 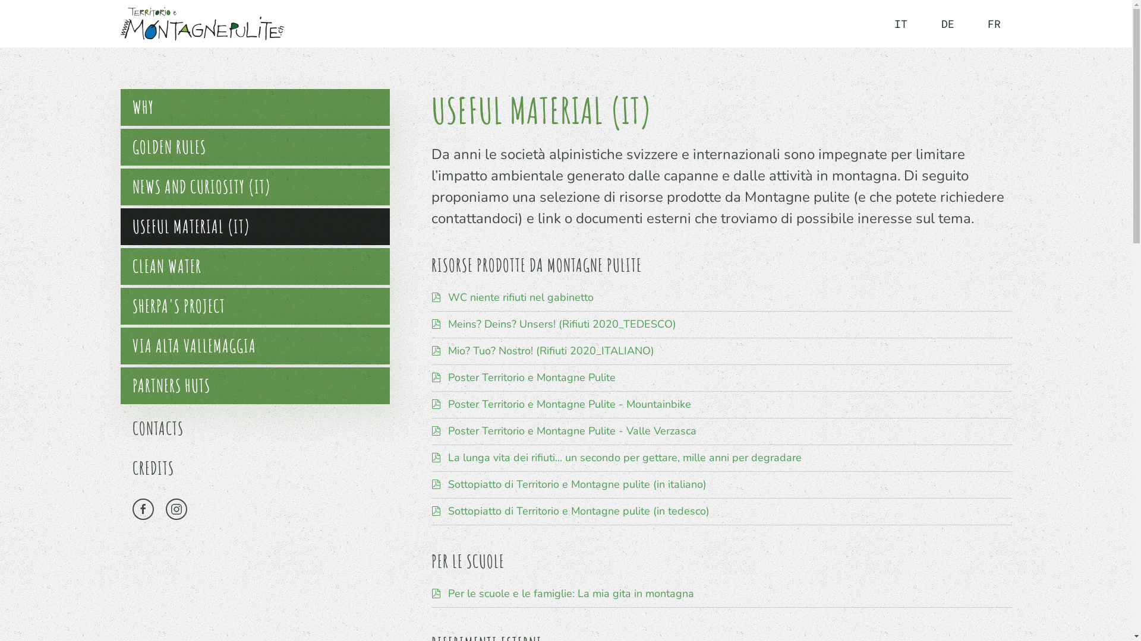 I want to click on pdf, so click(x=436, y=404).